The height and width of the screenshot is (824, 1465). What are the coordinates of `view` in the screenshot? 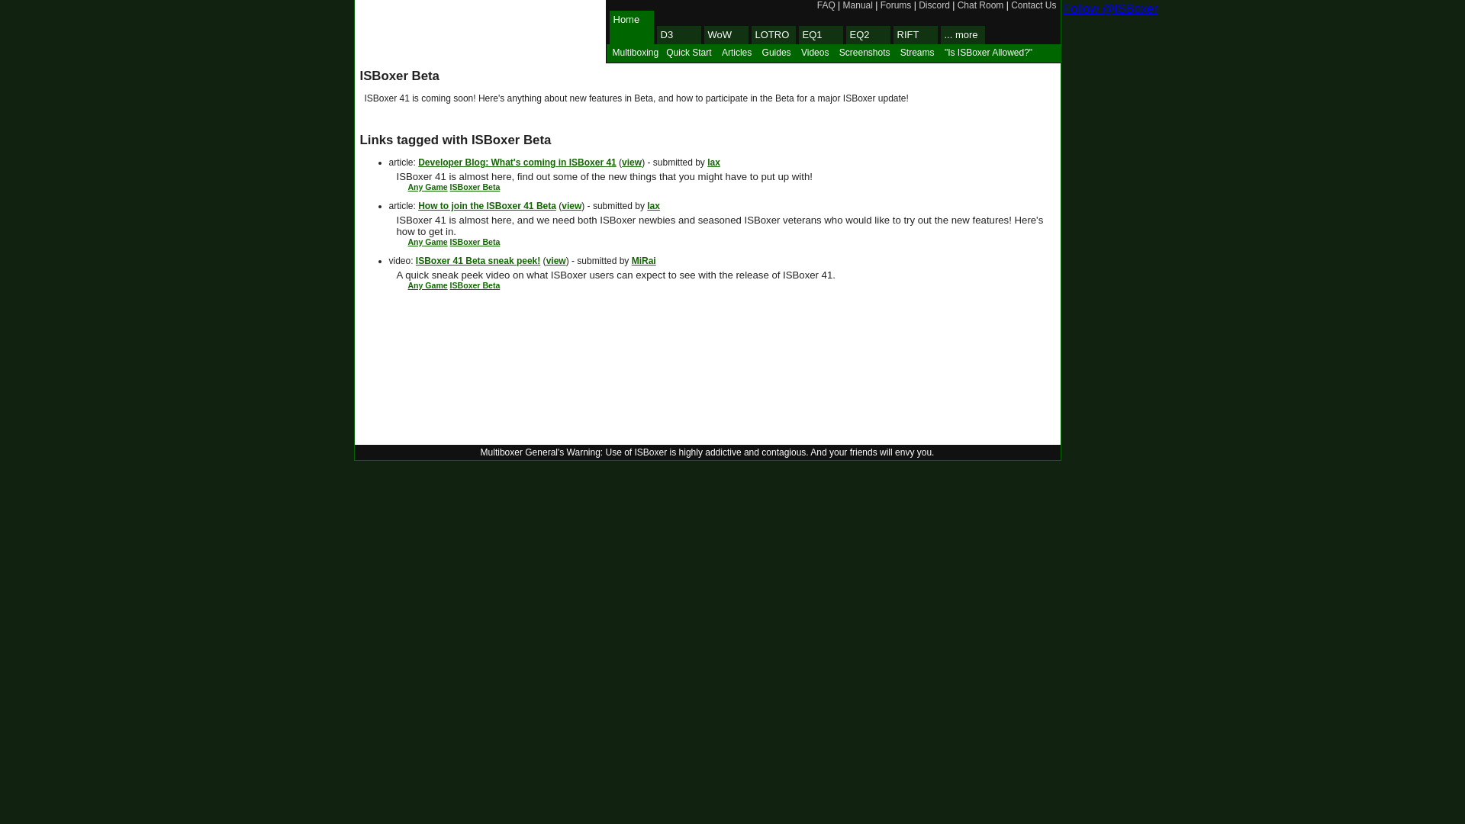 It's located at (631, 163).